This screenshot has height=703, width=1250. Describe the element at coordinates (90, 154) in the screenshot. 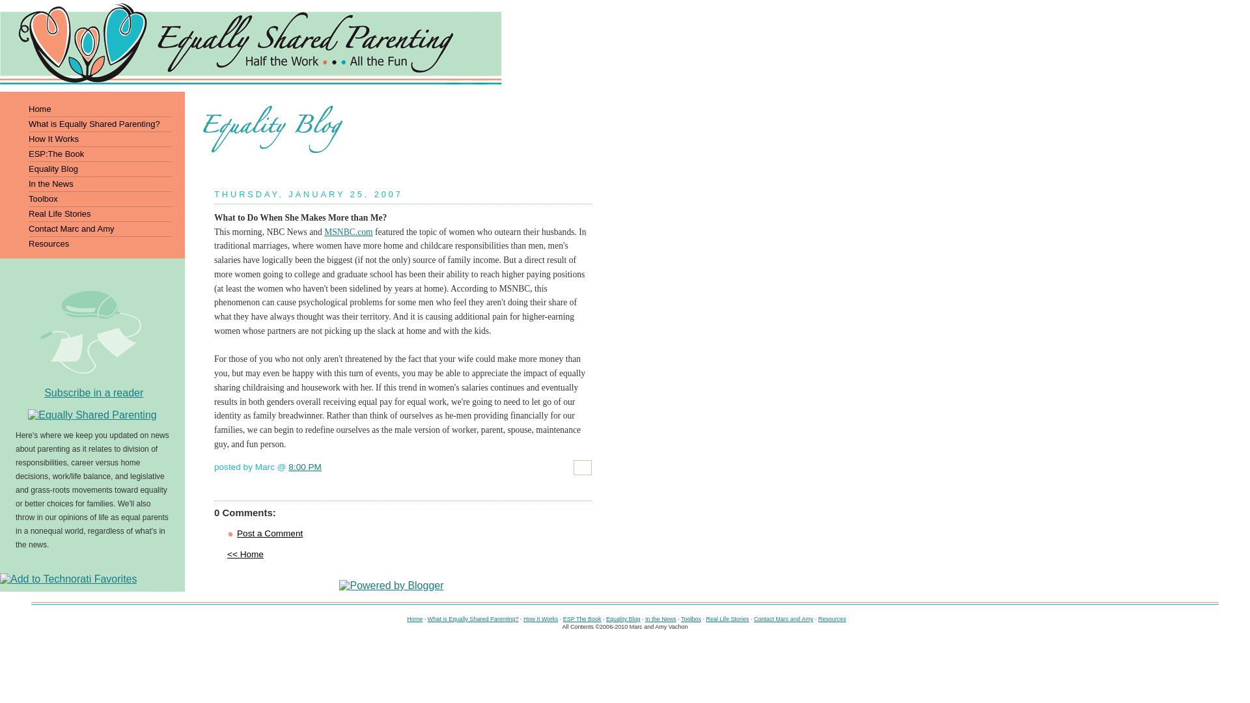

I see `ESP:The Book` at that location.